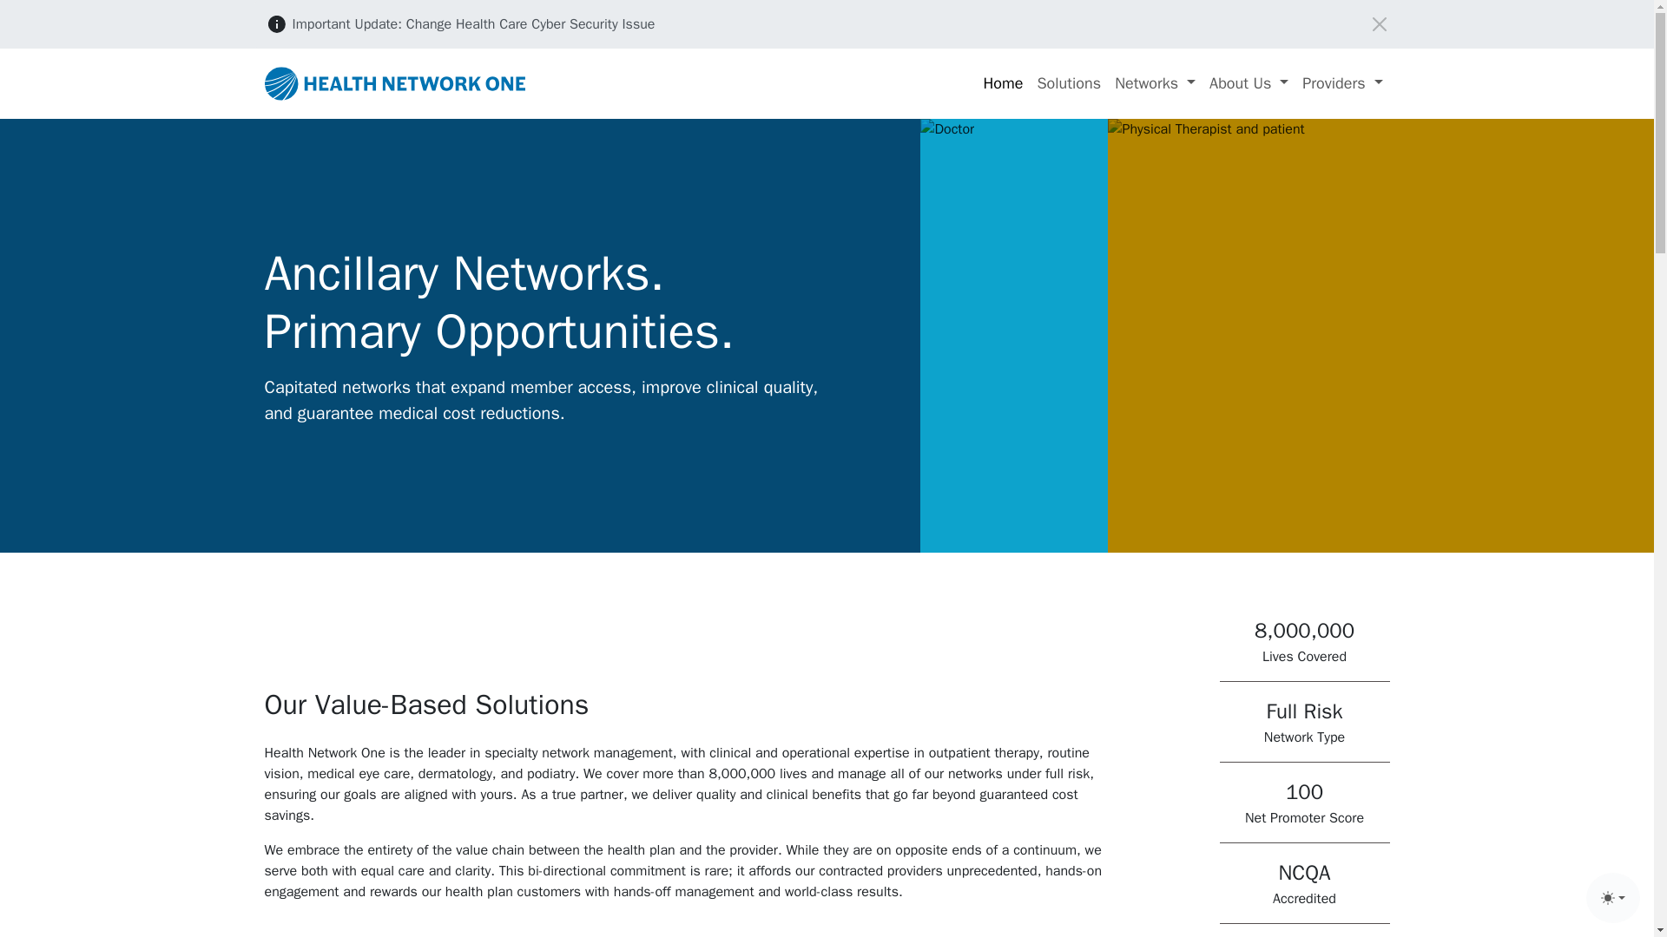 The height and width of the screenshot is (937, 1667). What do you see at coordinates (1002, 83) in the screenshot?
I see `Home` at bounding box center [1002, 83].